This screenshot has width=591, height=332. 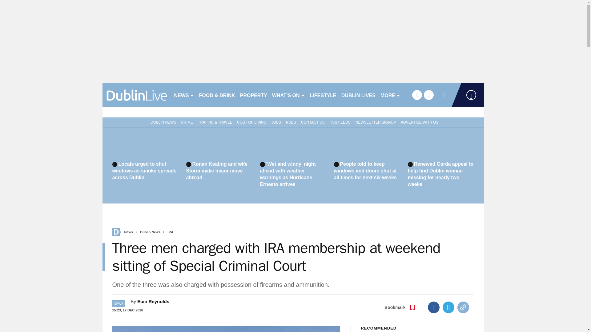 I want to click on facebook, so click(x=417, y=95).